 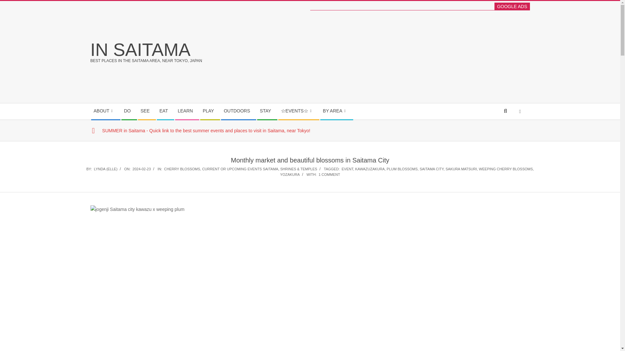 I want to click on IN SAITAMA, so click(x=141, y=49).